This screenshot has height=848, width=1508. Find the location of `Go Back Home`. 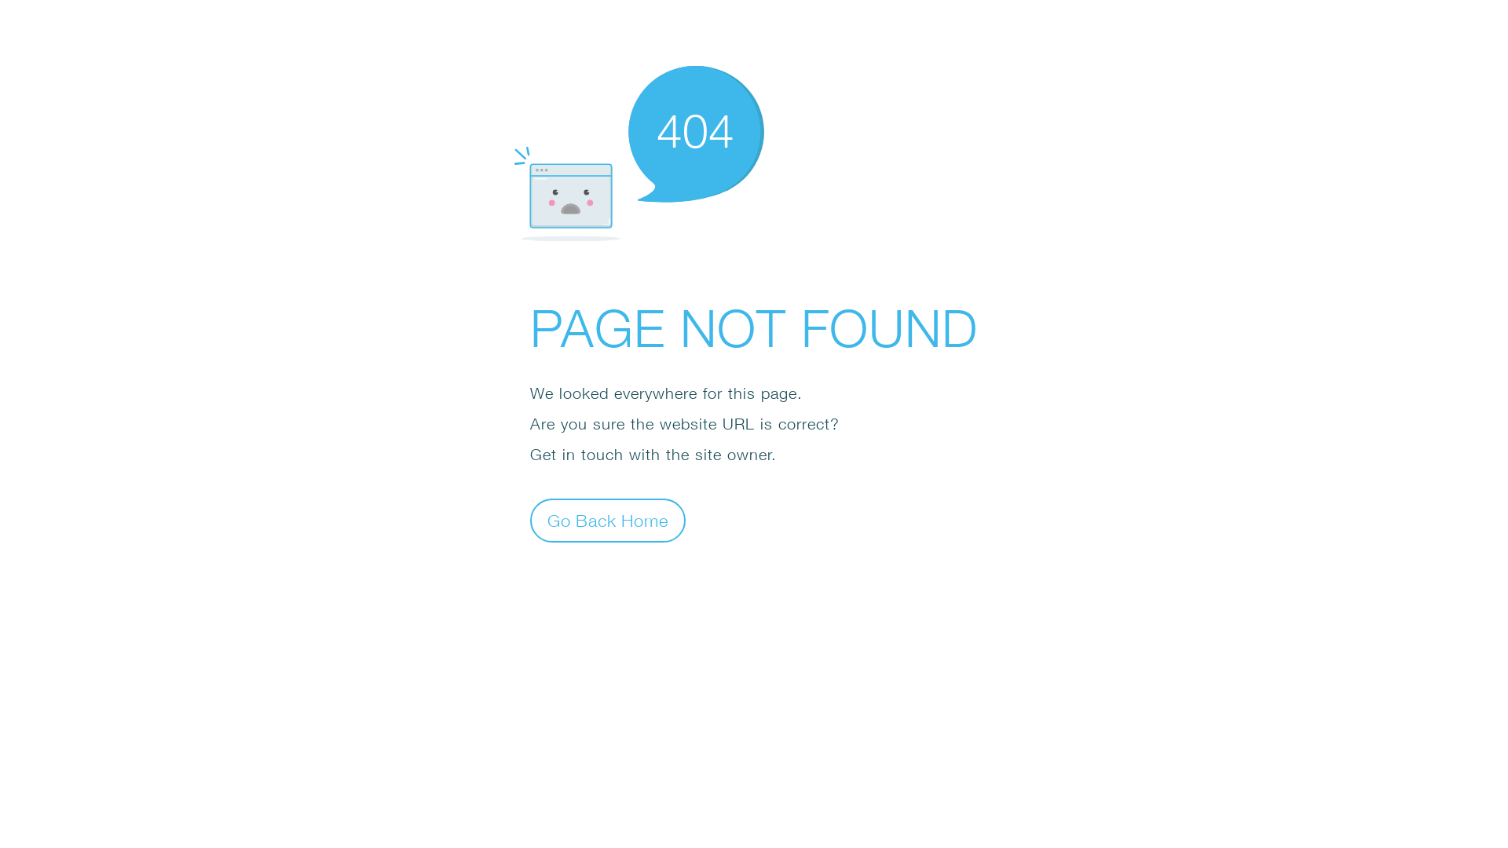

Go Back Home is located at coordinates (608, 520).